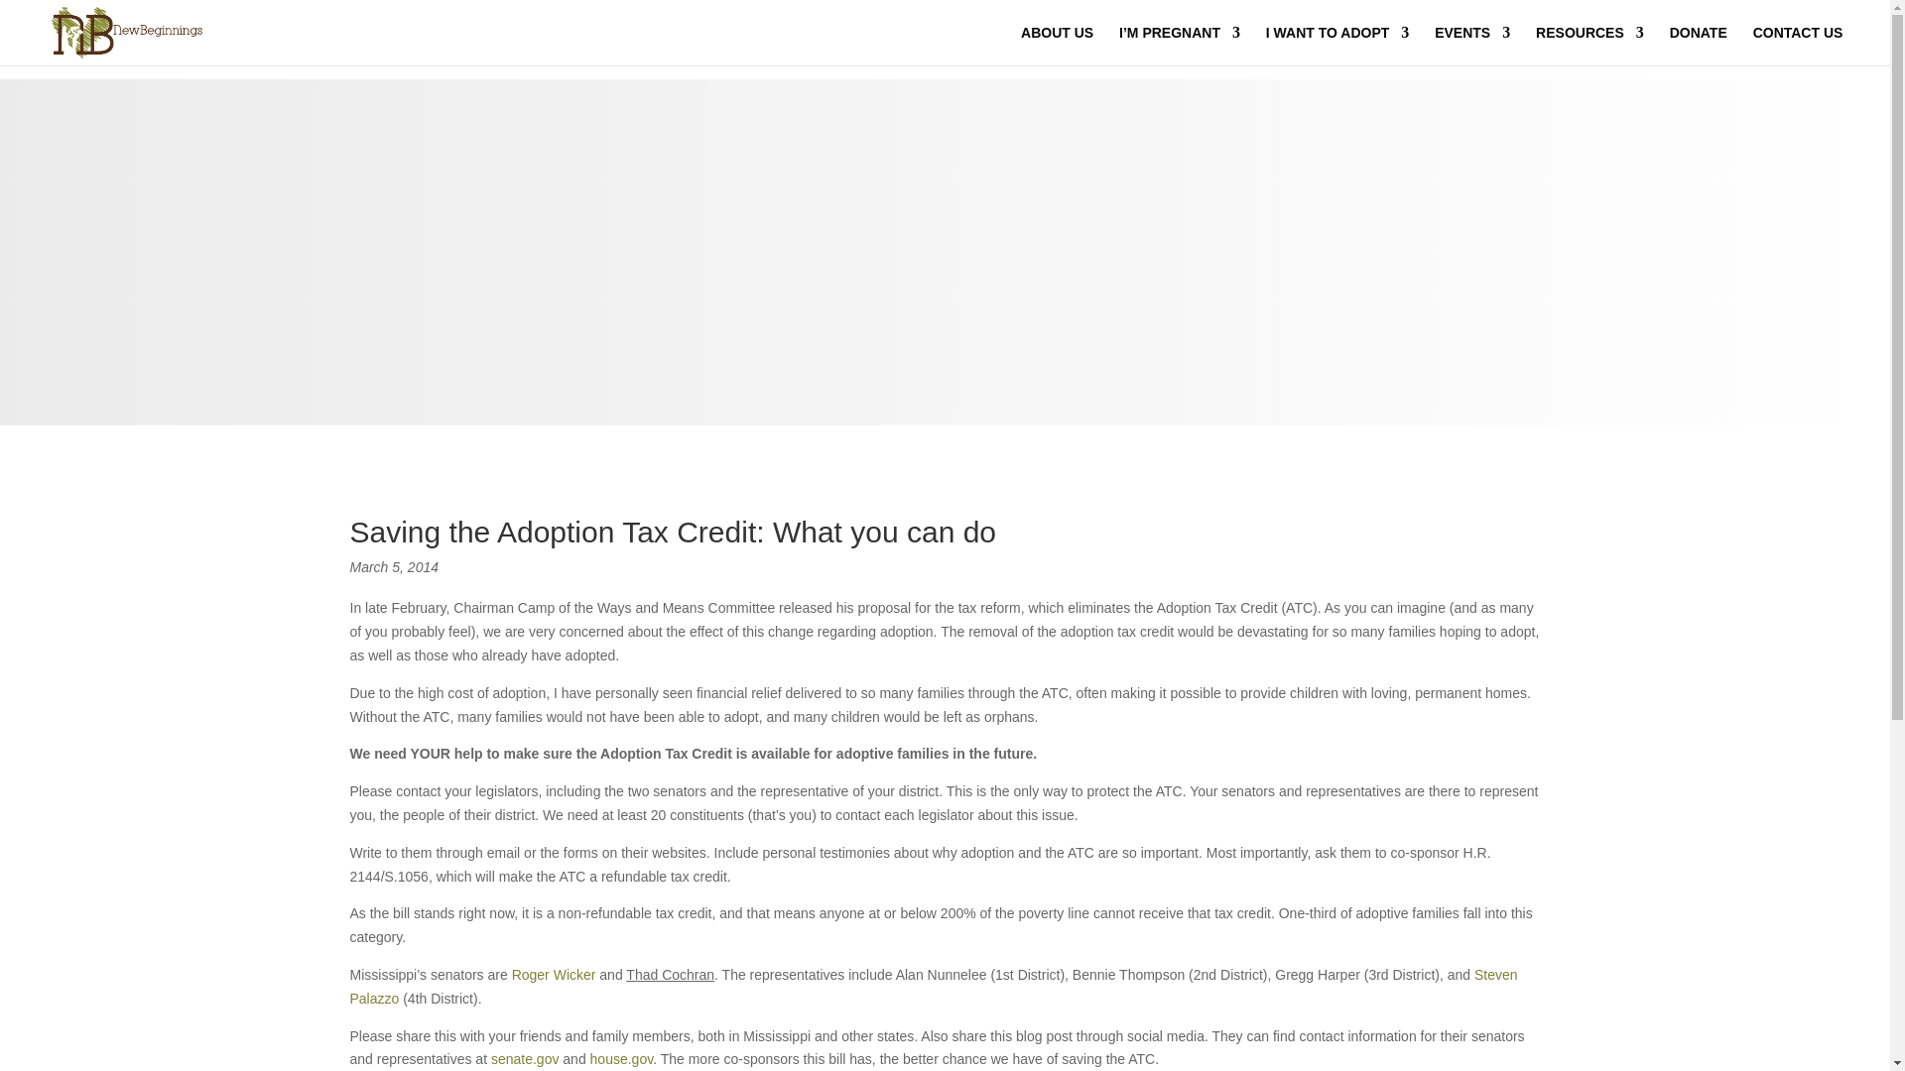 The height and width of the screenshot is (1071, 1905). I want to click on senate.gov, so click(526, 1058).